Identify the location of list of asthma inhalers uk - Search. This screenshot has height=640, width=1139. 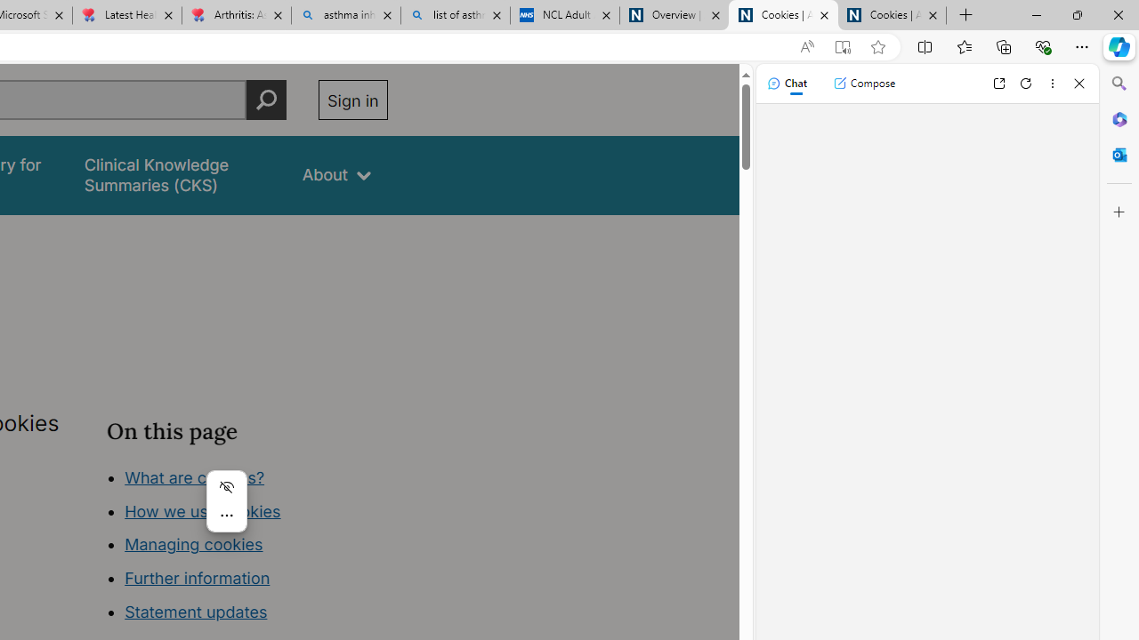
(456, 16).